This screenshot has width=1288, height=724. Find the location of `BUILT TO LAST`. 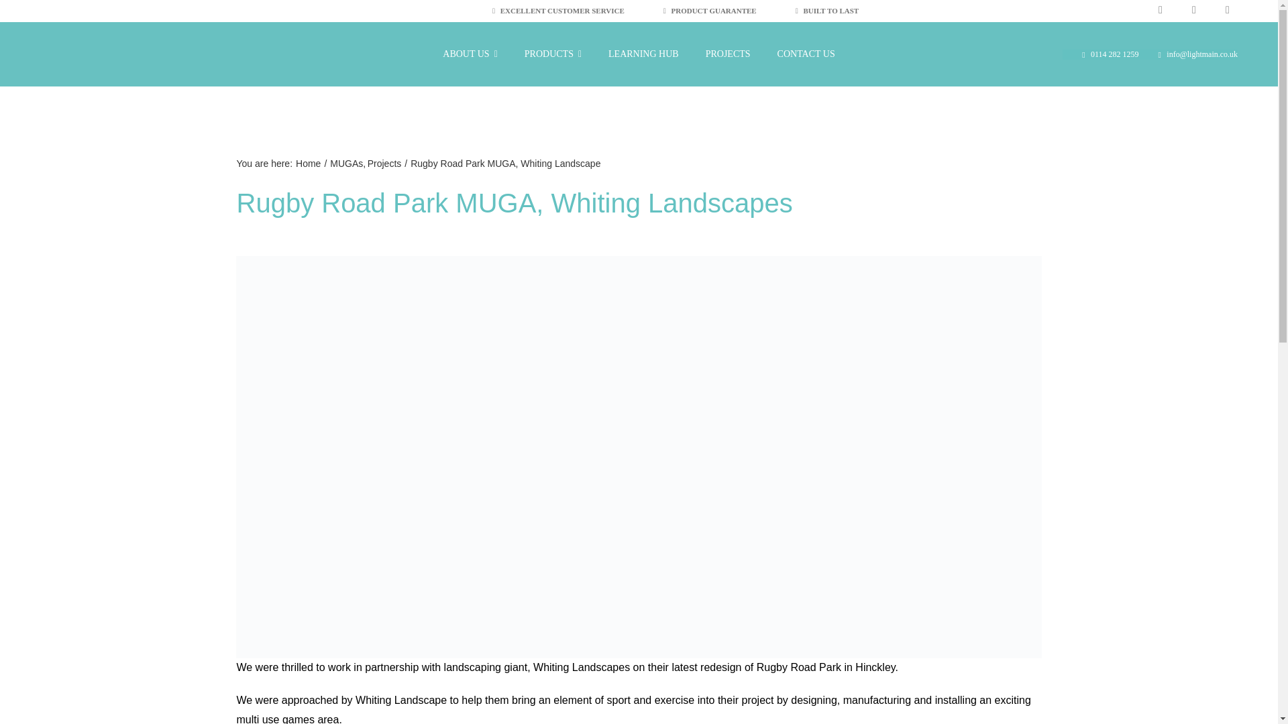

BUILT TO LAST is located at coordinates (827, 12).